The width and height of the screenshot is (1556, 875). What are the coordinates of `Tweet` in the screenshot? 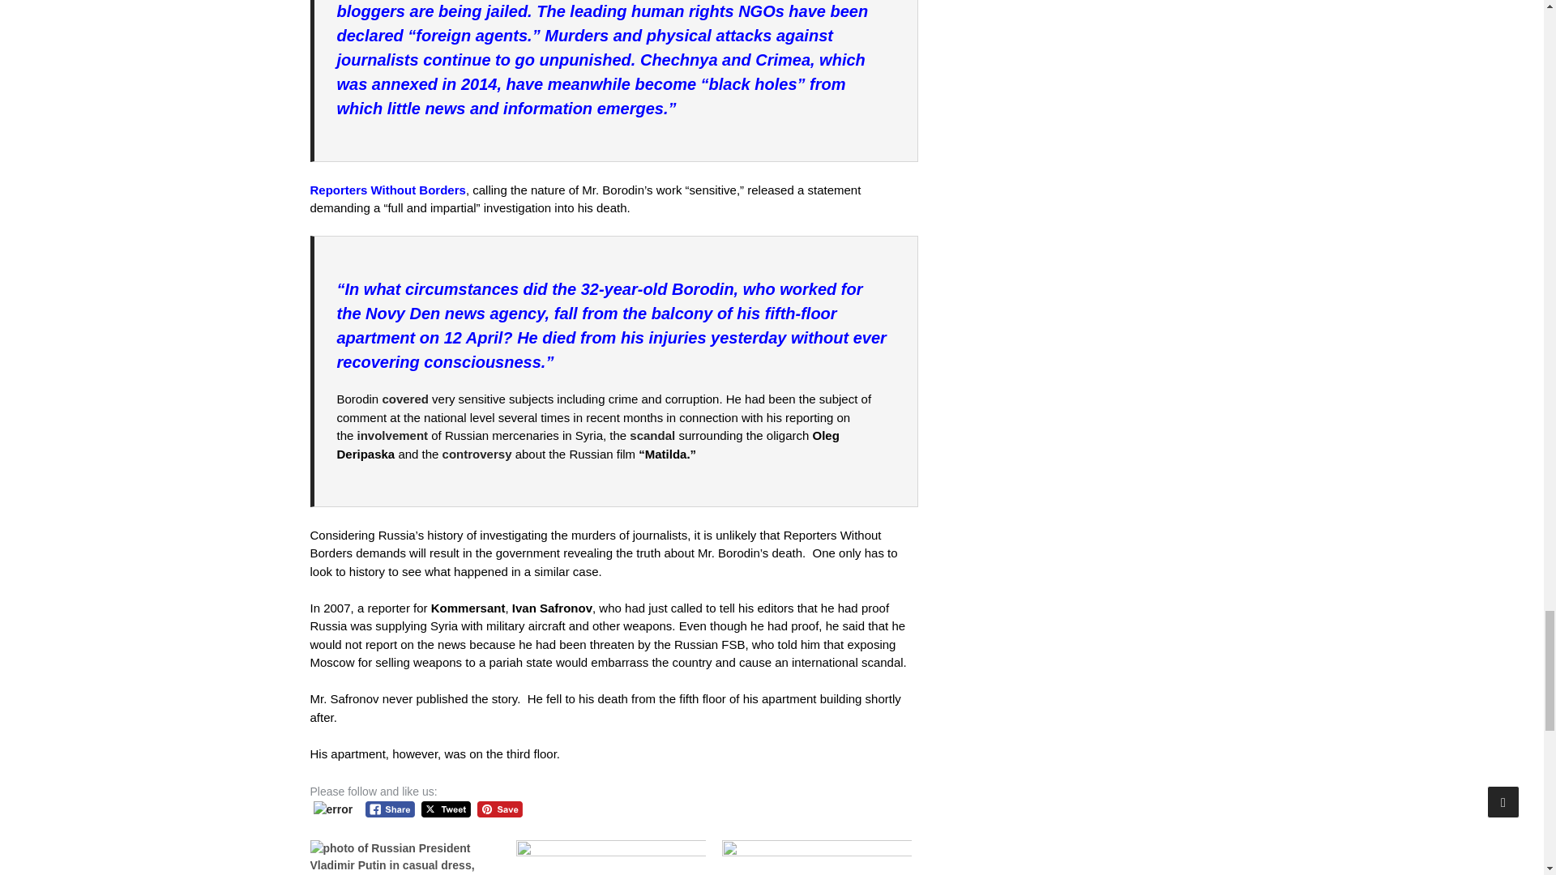 It's located at (446, 809).